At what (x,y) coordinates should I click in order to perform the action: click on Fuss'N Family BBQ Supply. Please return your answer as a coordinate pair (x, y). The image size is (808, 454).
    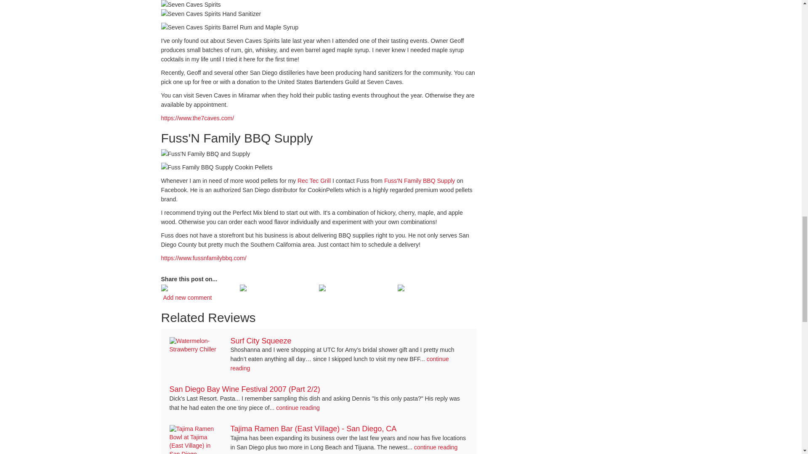
    Looking at the image, I should click on (419, 181).